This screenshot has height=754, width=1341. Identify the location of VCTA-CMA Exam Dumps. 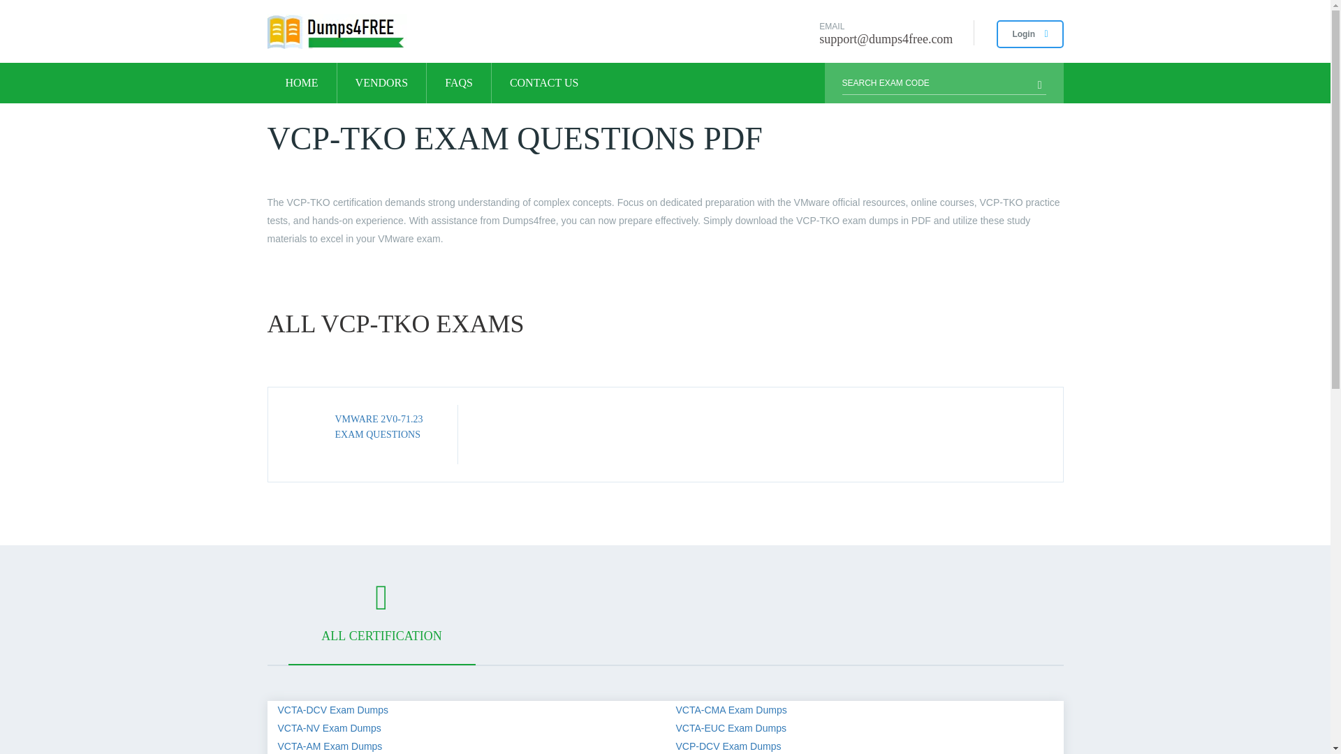
(731, 709).